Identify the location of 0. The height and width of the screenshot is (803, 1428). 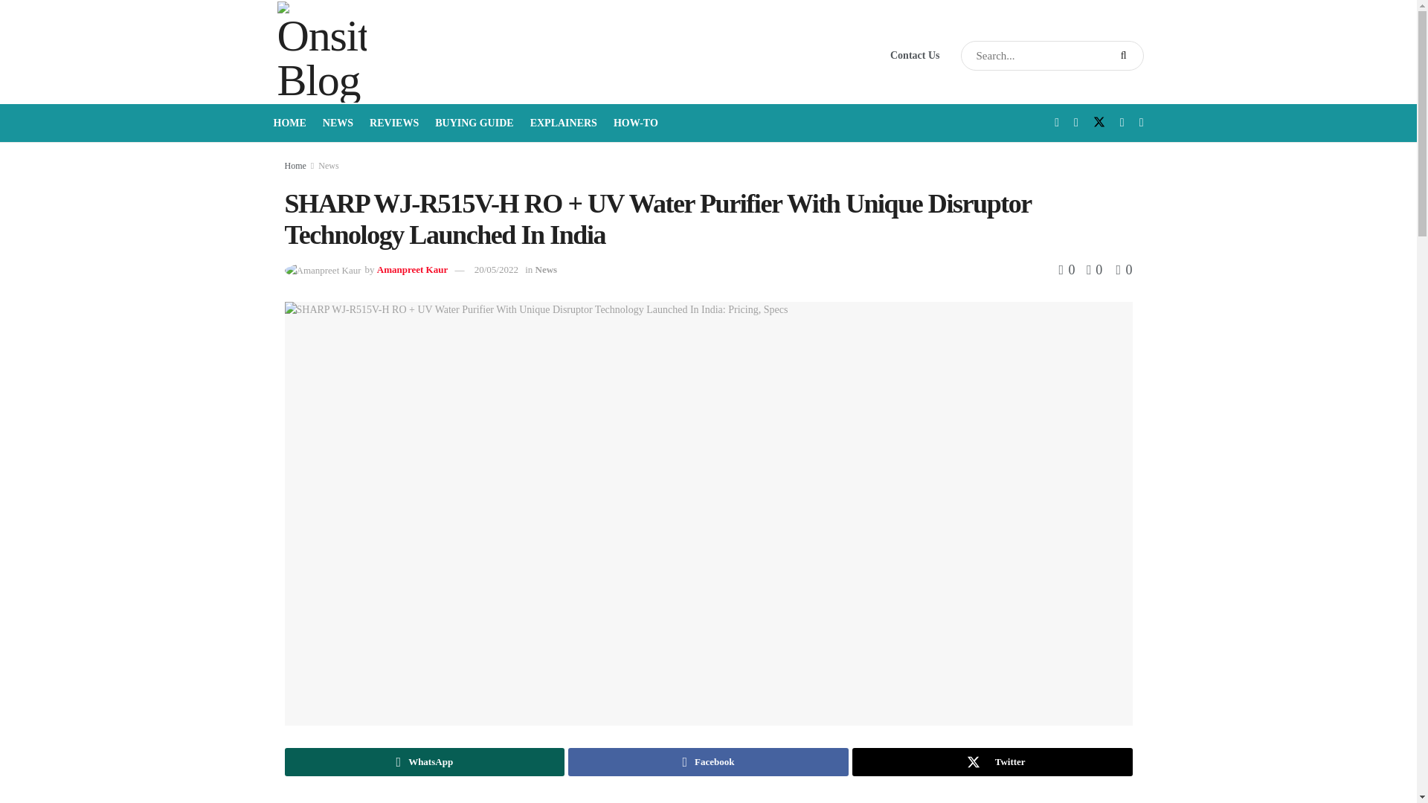
(1090, 269).